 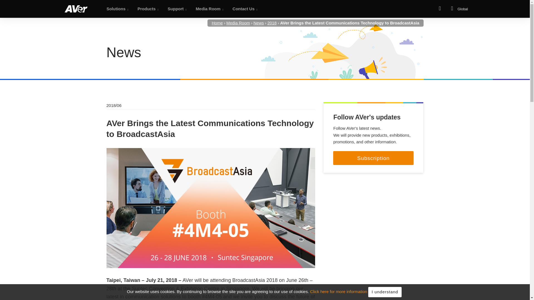 I want to click on Products, so click(x=147, y=9).